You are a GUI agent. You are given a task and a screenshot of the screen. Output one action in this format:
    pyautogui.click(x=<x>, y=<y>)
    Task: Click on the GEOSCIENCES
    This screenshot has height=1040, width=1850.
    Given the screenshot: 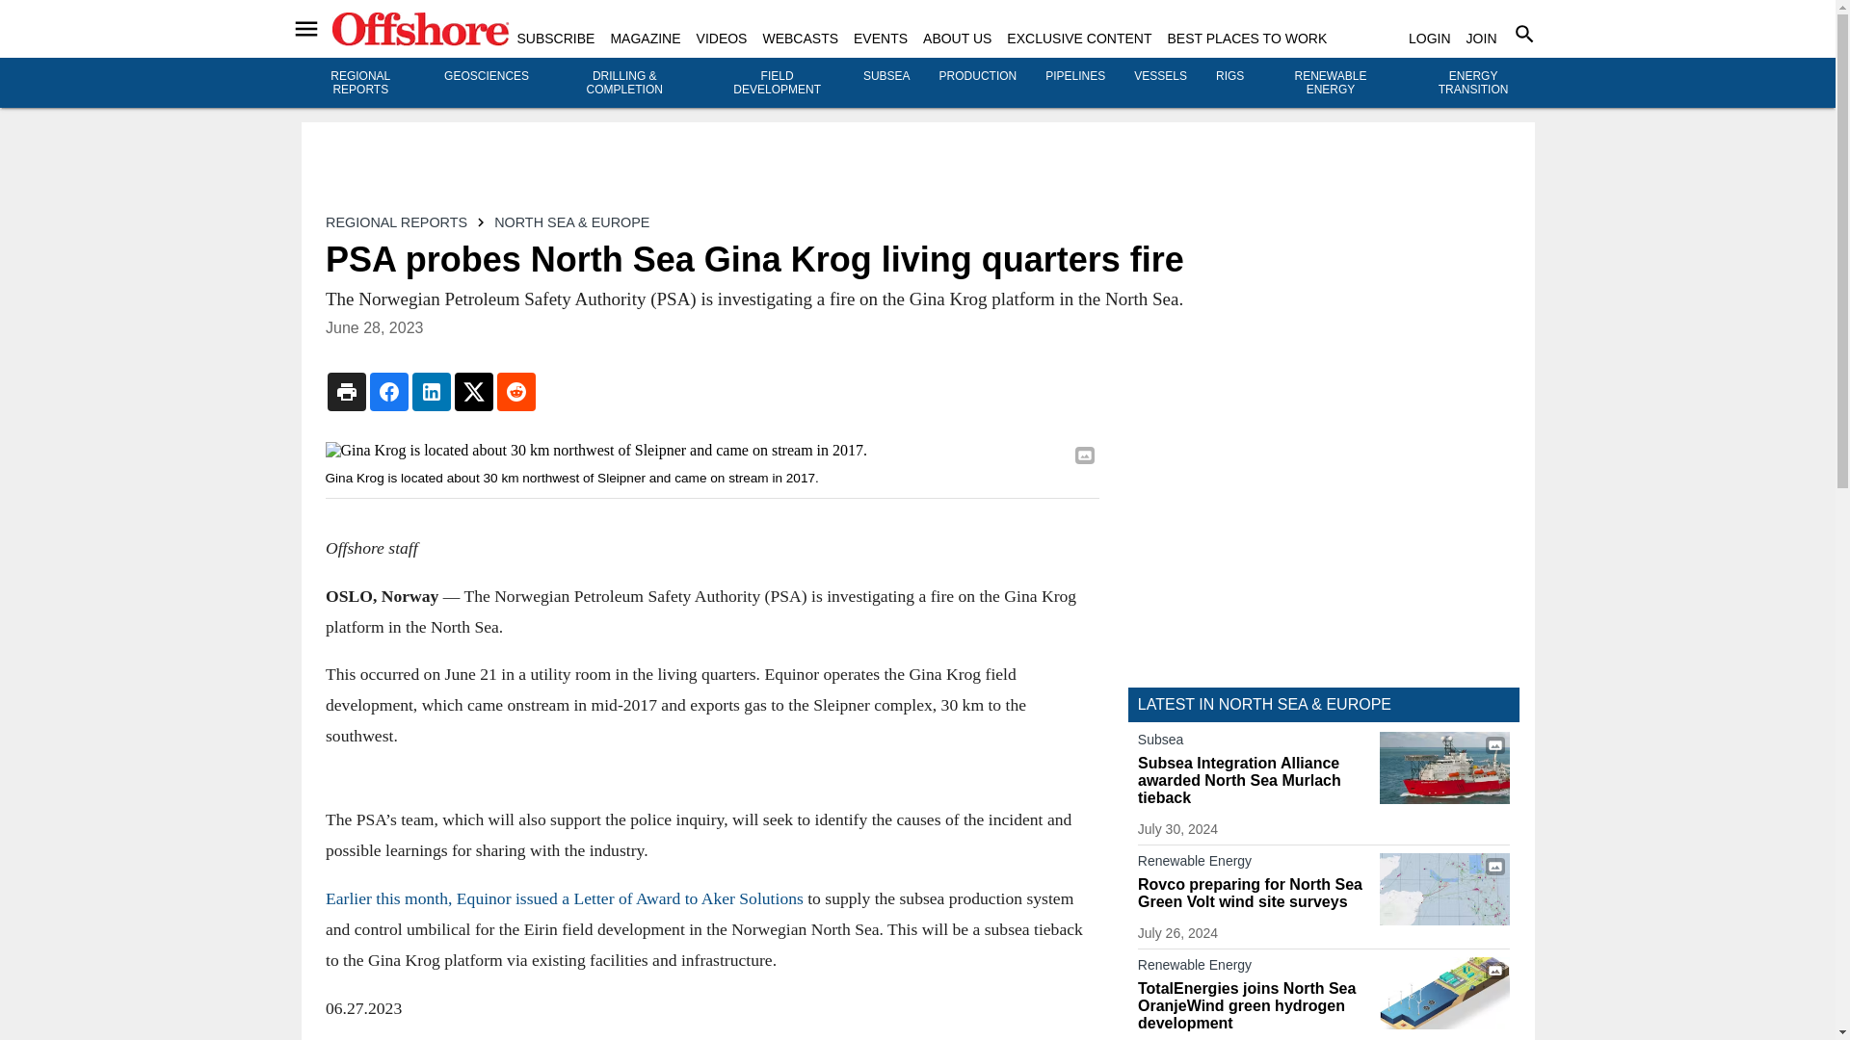 What is the action you would take?
    pyautogui.click(x=486, y=76)
    